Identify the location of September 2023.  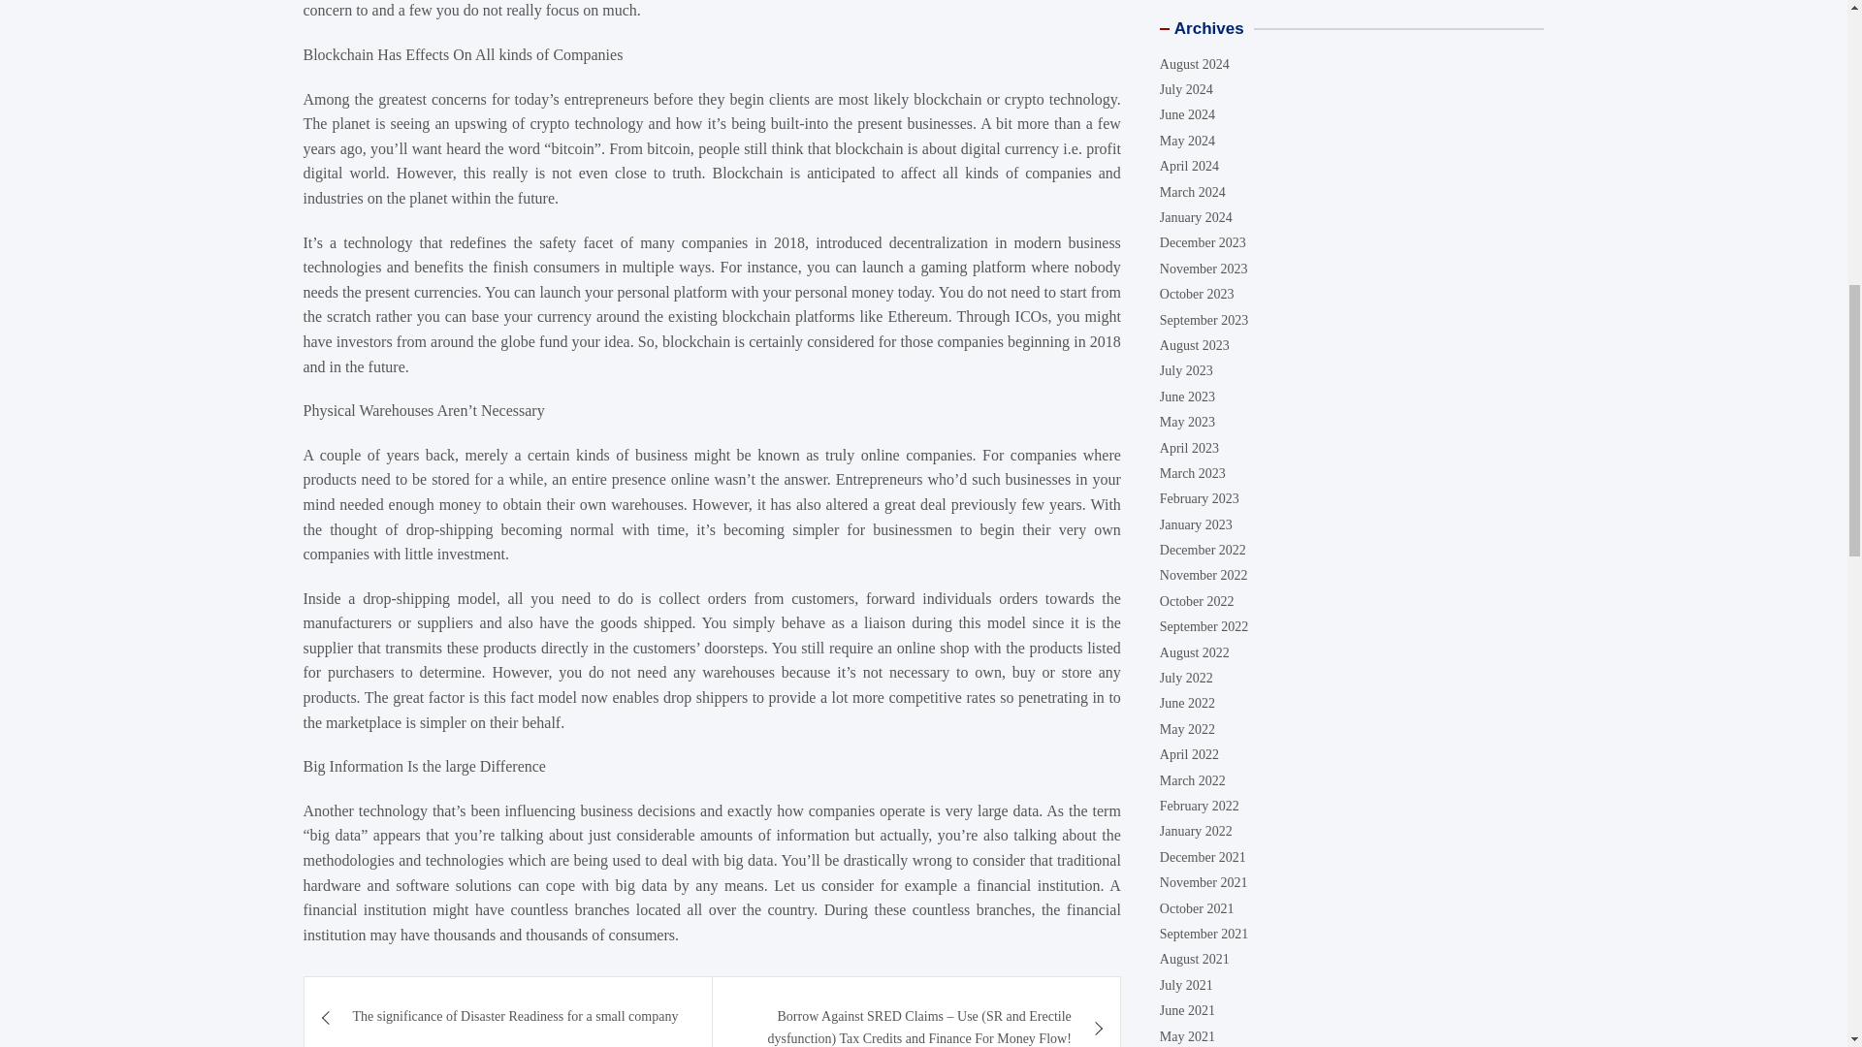
(1204, 320).